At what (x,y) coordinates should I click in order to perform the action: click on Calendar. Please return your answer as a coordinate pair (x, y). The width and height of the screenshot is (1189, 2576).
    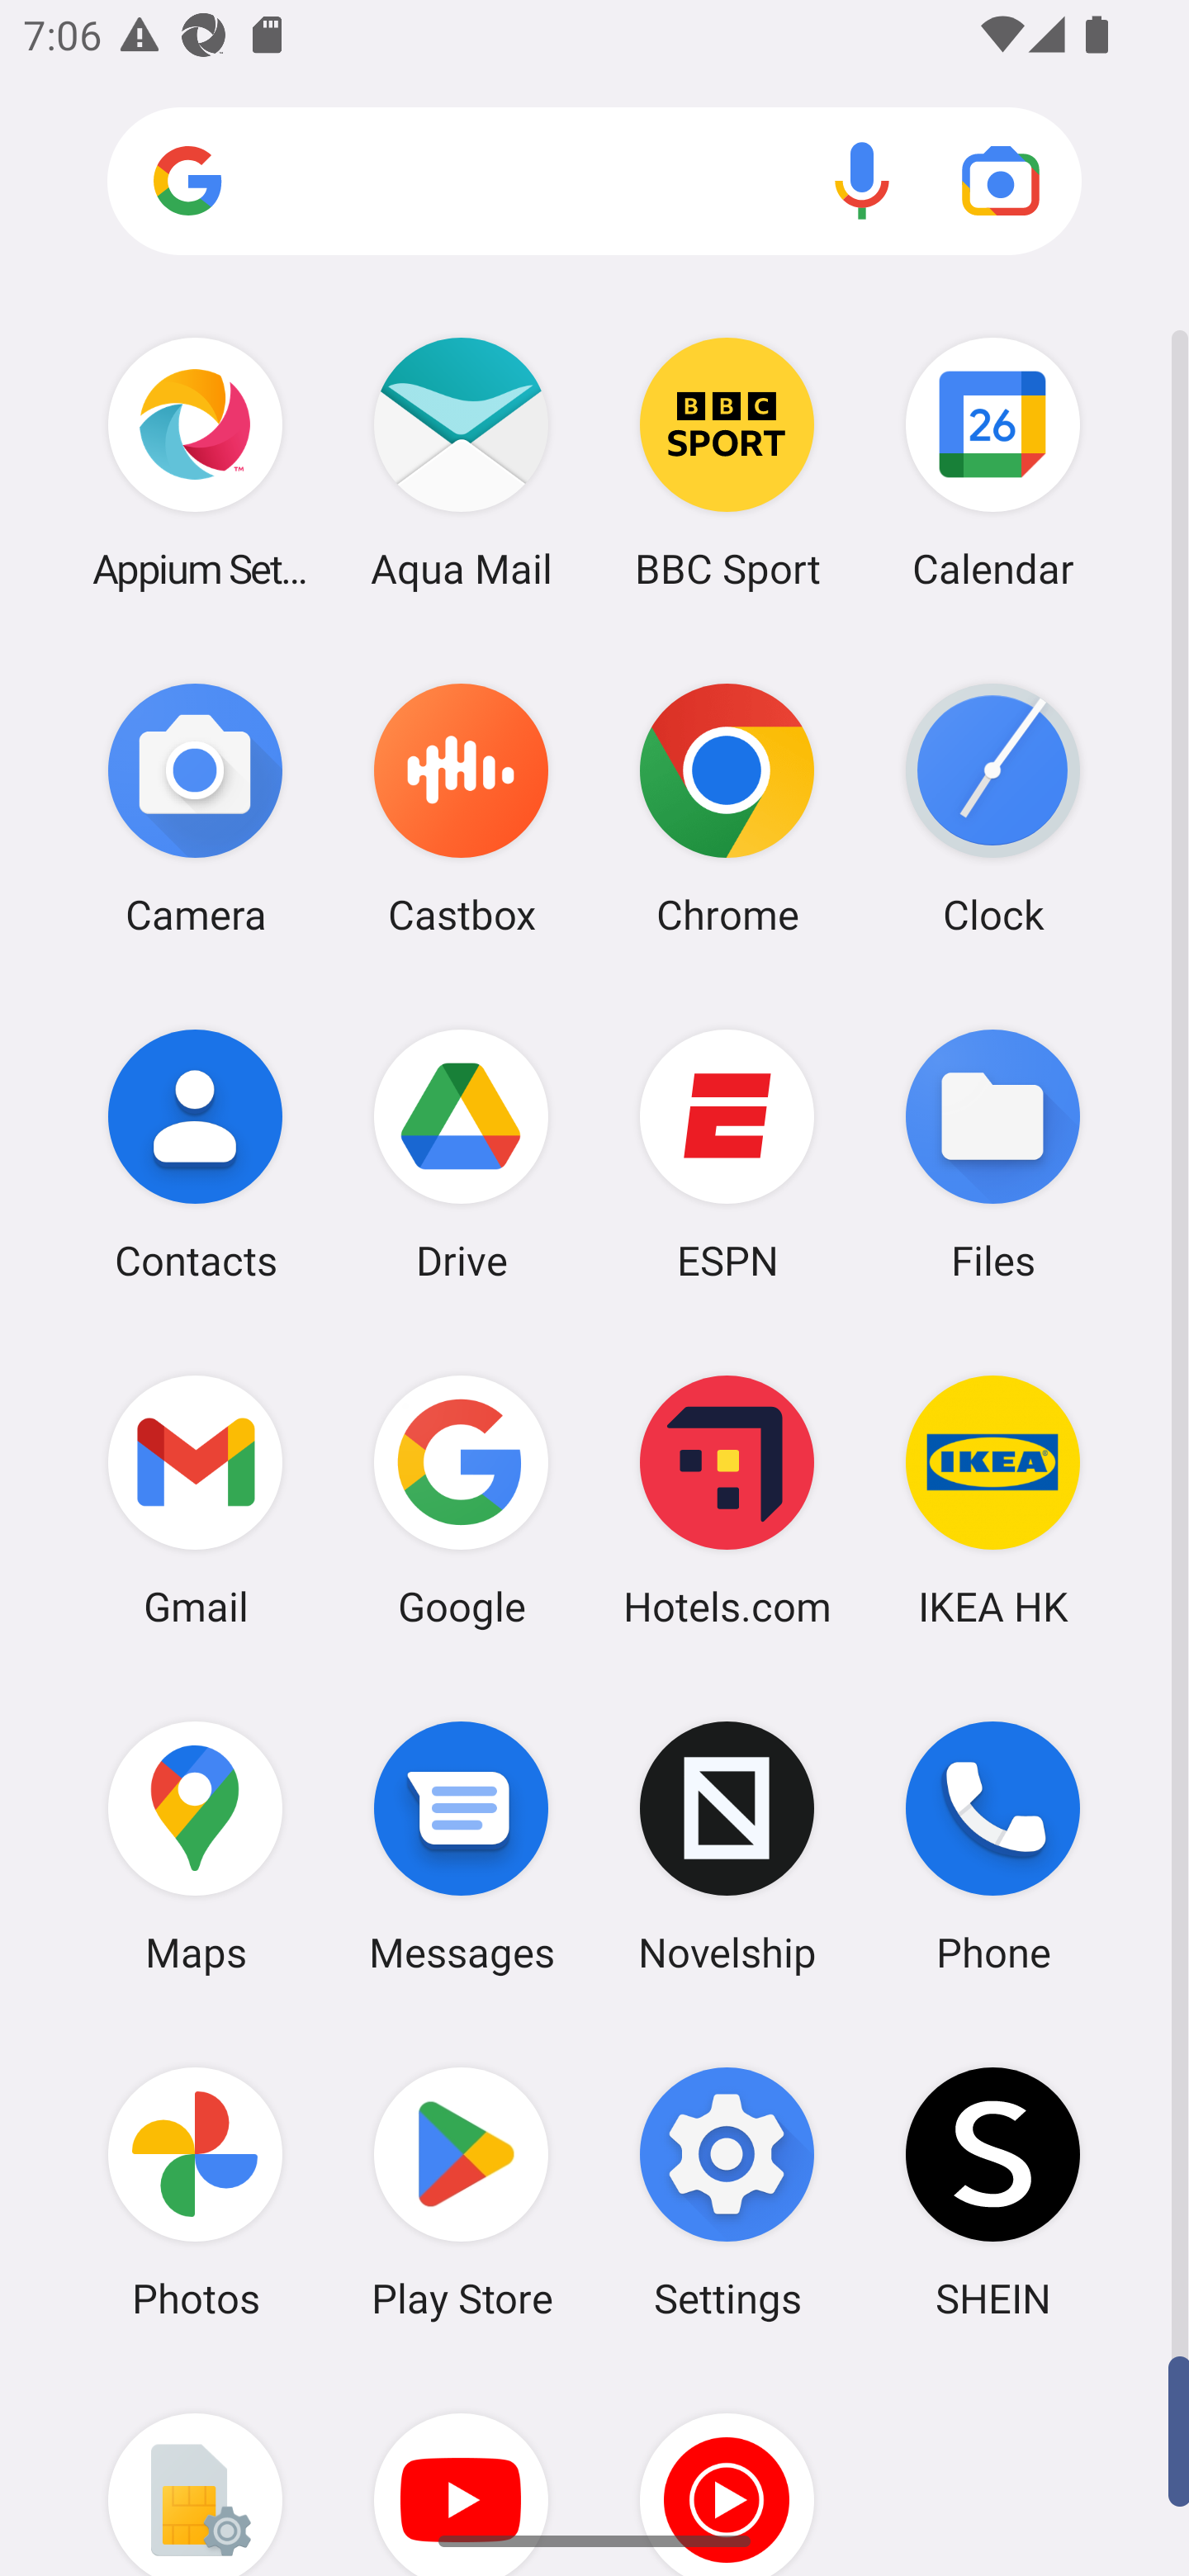
    Looking at the image, I should click on (992, 462).